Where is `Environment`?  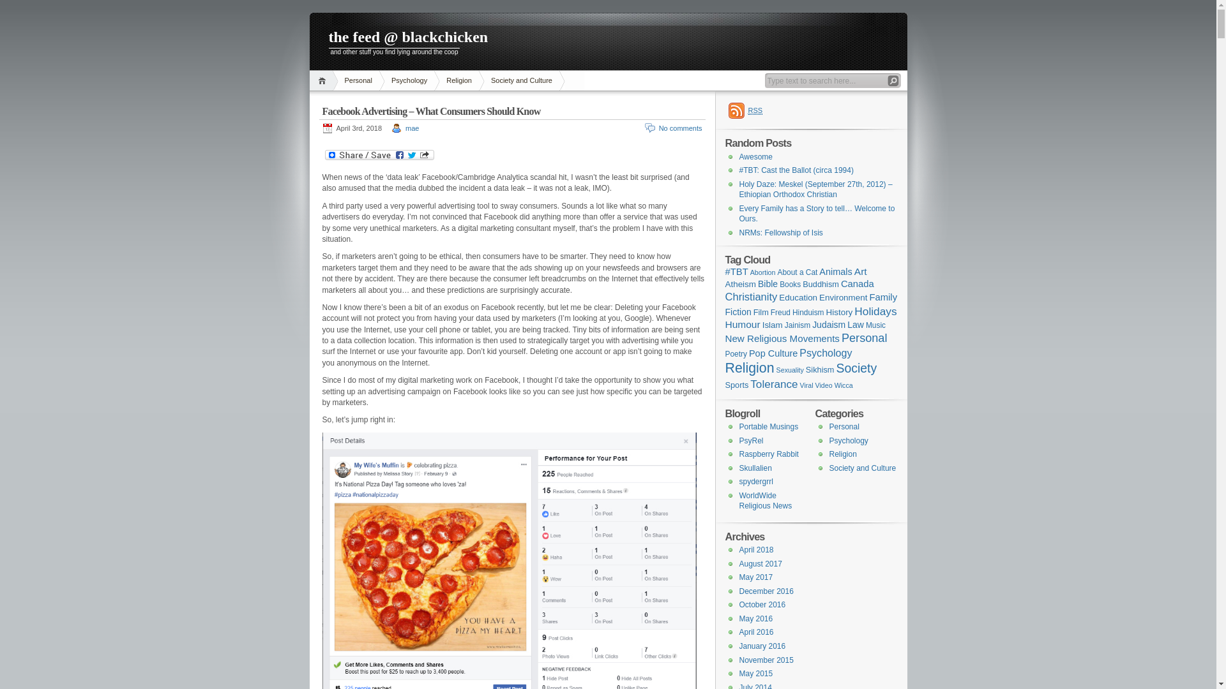
Environment is located at coordinates (843, 297).